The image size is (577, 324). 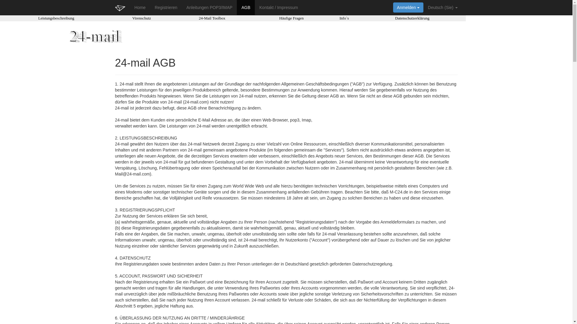 What do you see at coordinates (142, 18) in the screenshot?
I see `Virenschutz` at bounding box center [142, 18].